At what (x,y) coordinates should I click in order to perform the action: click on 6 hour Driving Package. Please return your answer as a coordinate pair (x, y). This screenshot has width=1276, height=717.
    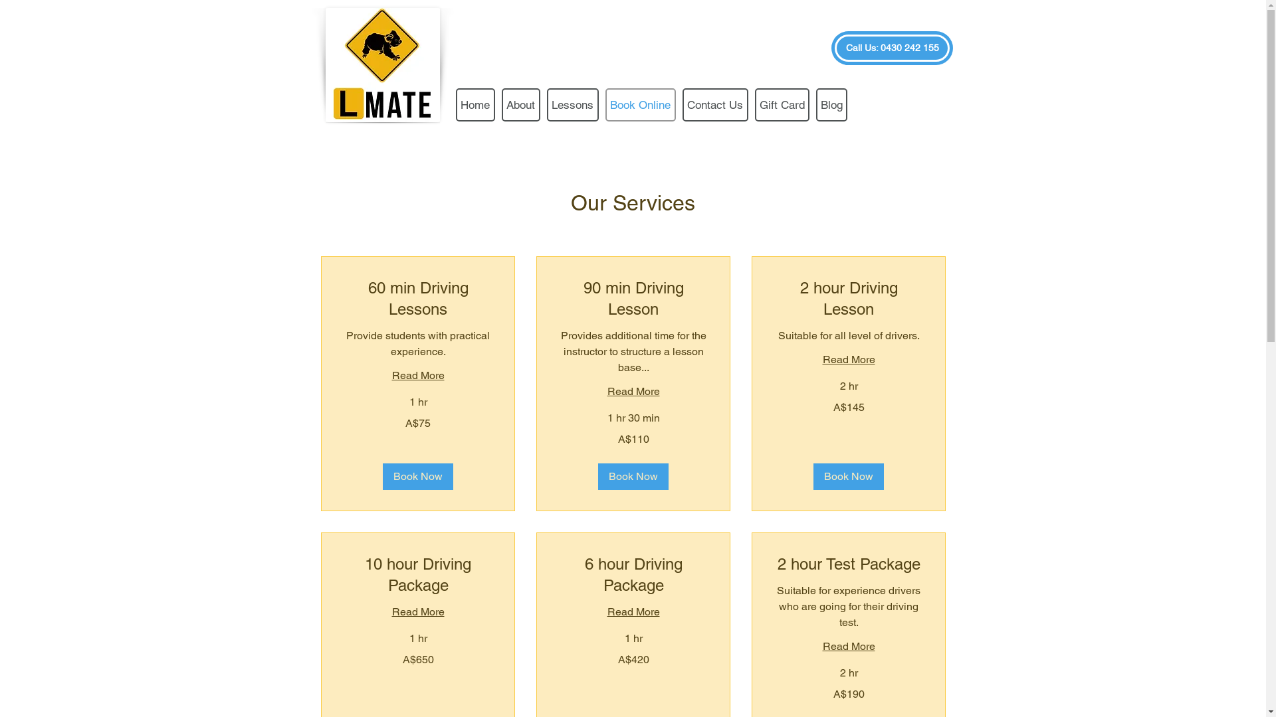
    Looking at the image, I should click on (633, 575).